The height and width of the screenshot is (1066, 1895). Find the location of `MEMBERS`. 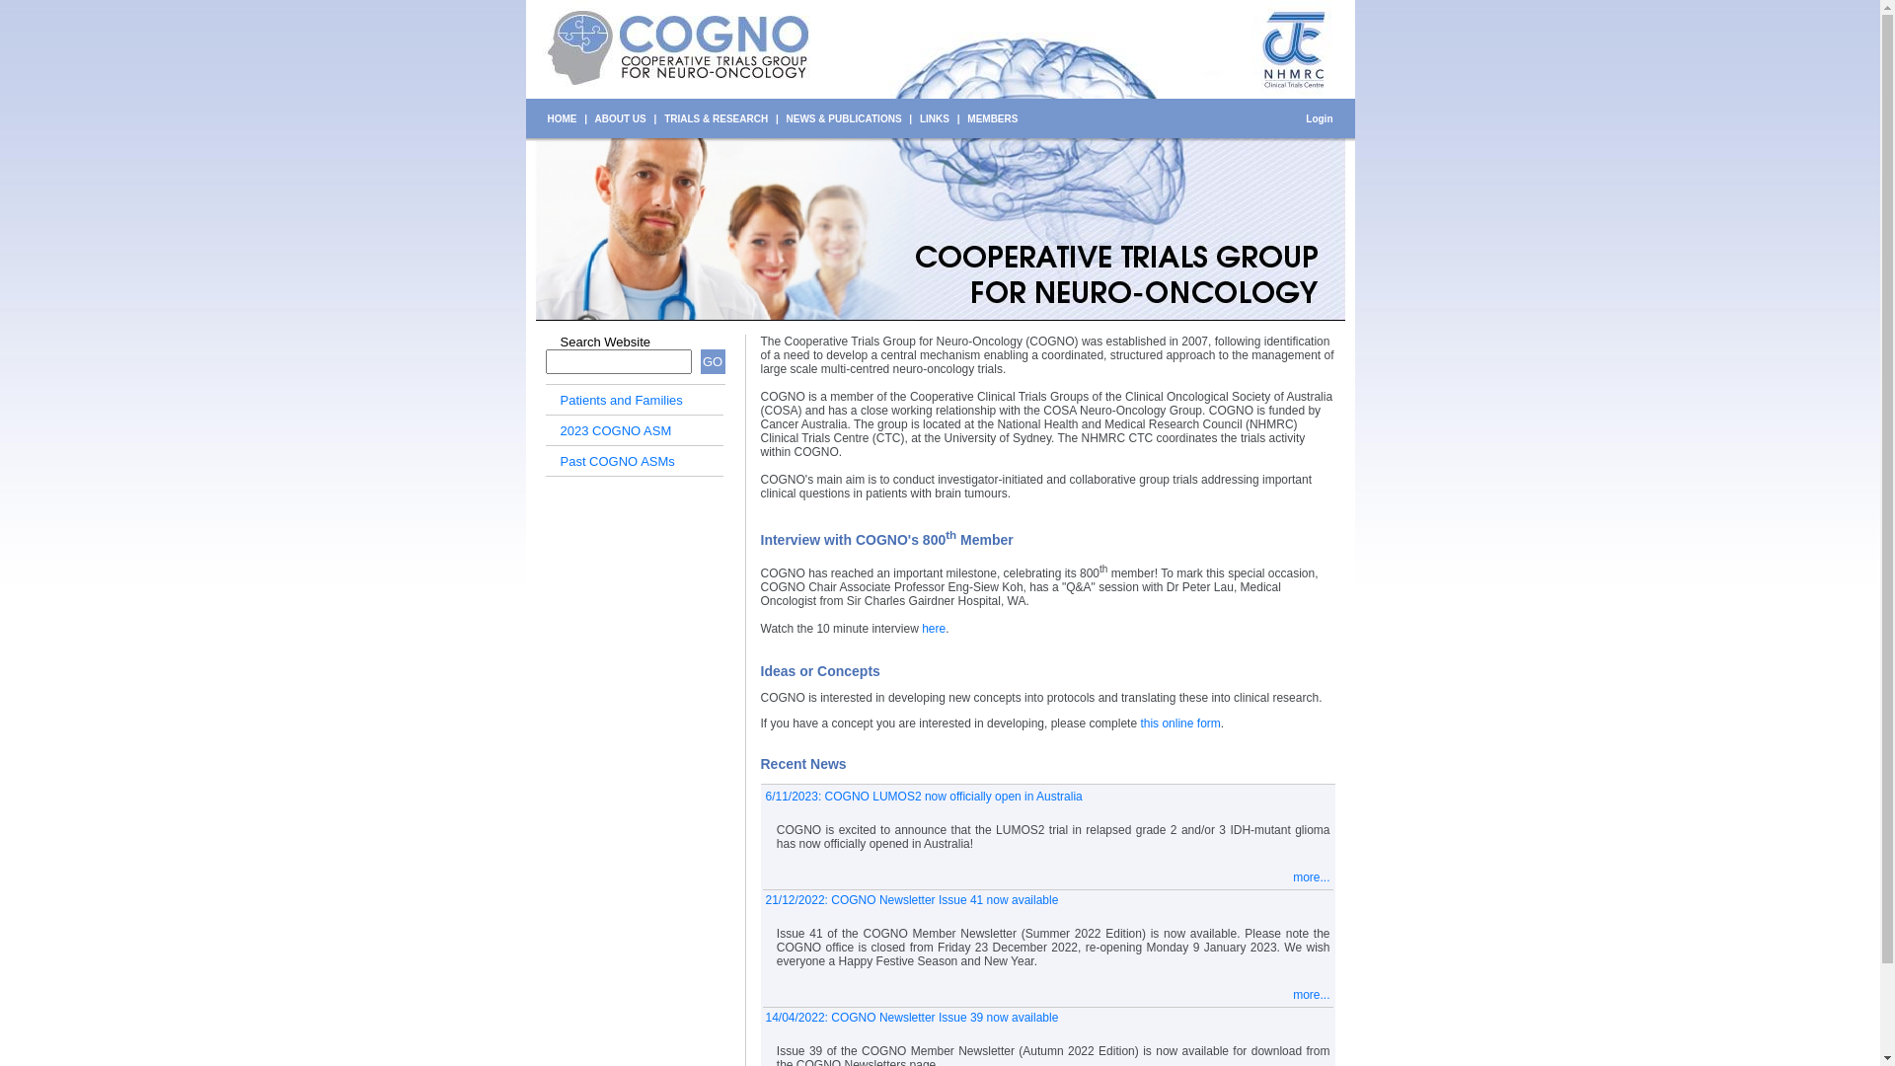

MEMBERS is located at coordinates (992, 118).